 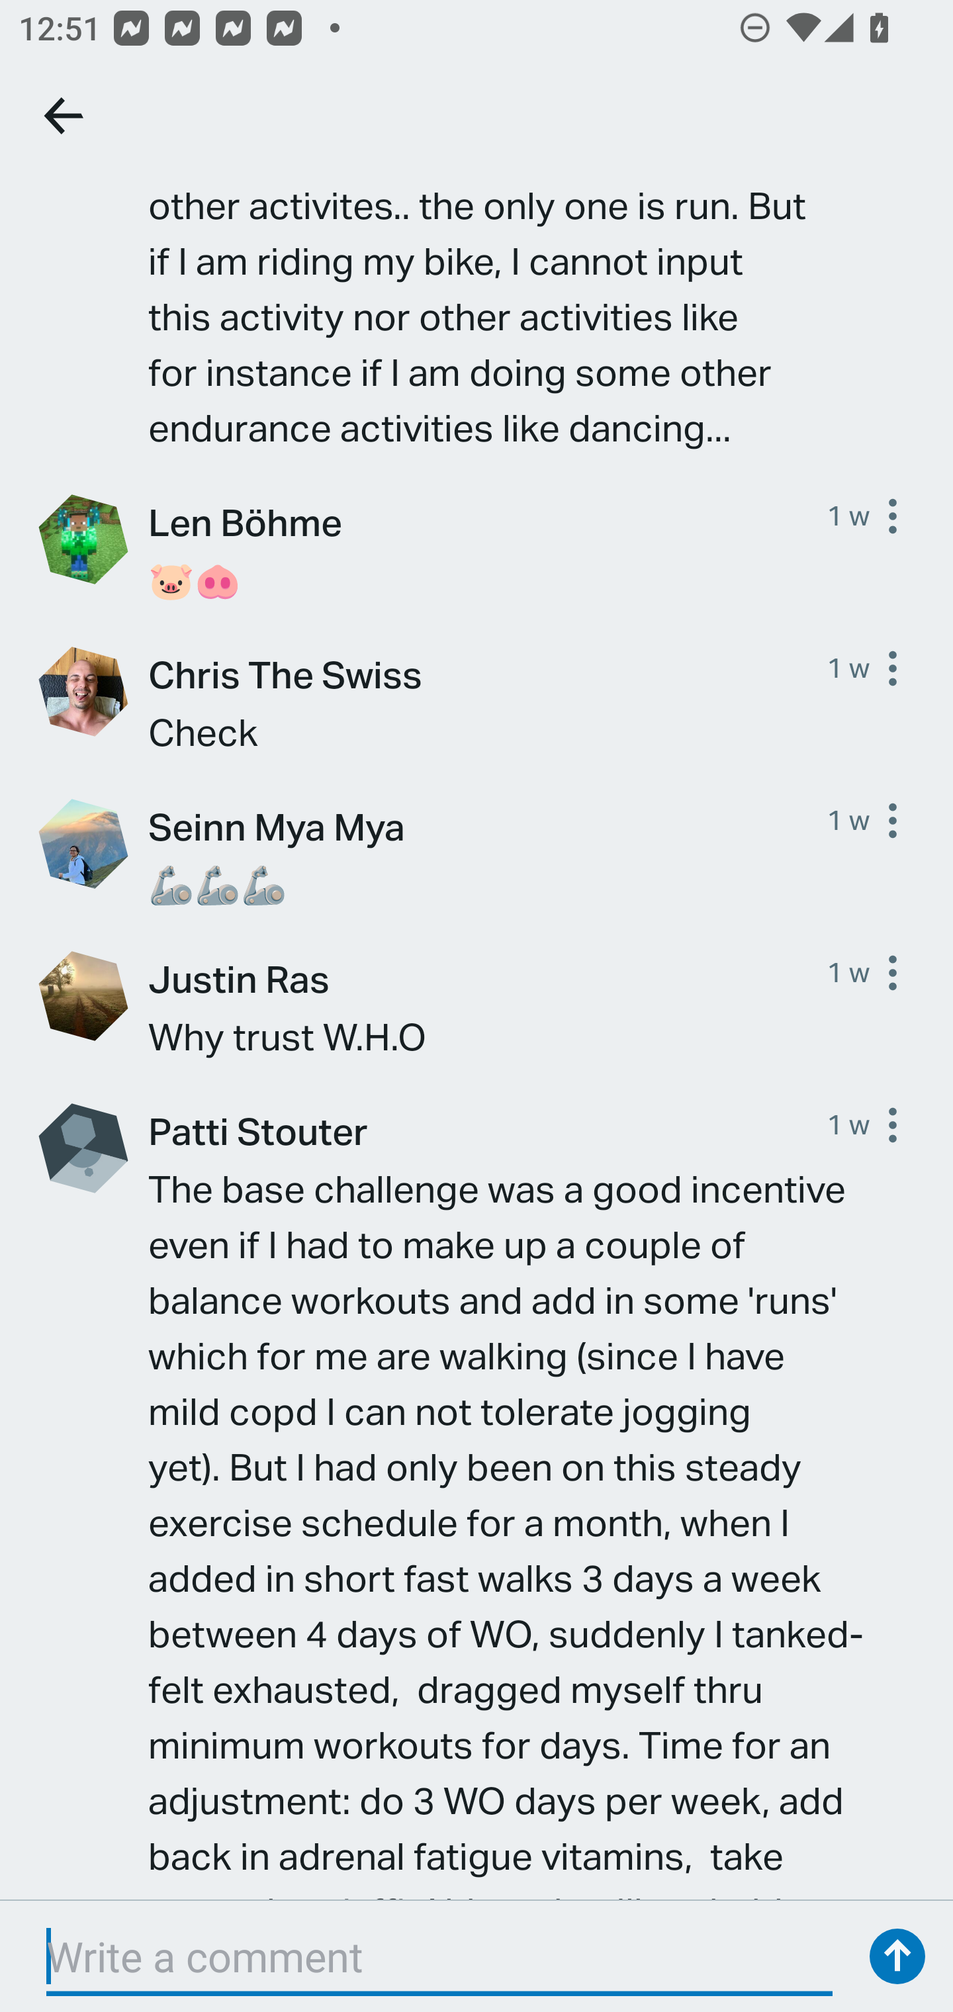 What do you see at coordinates (487, 1130) in the screenshot?
I see `Patti Stouter` at bounding box center [487, 1130].